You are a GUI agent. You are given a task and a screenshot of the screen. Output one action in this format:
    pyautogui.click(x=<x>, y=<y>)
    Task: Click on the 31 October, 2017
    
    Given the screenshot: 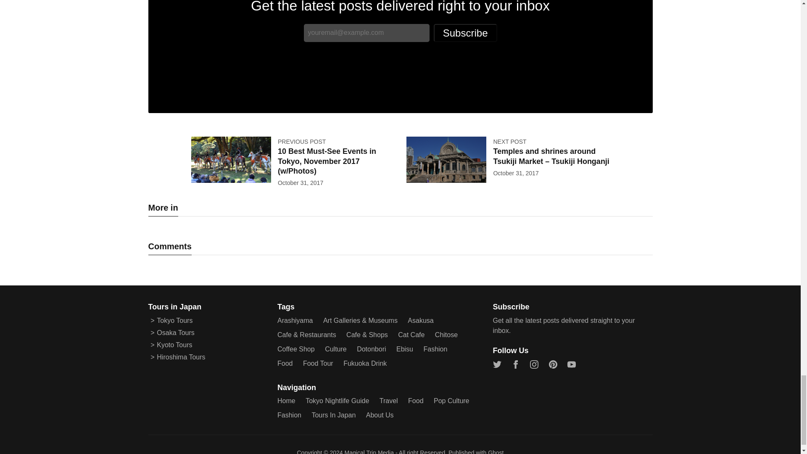 What is the action you would take?
    pyautogui.click(x=300, y=182)
    